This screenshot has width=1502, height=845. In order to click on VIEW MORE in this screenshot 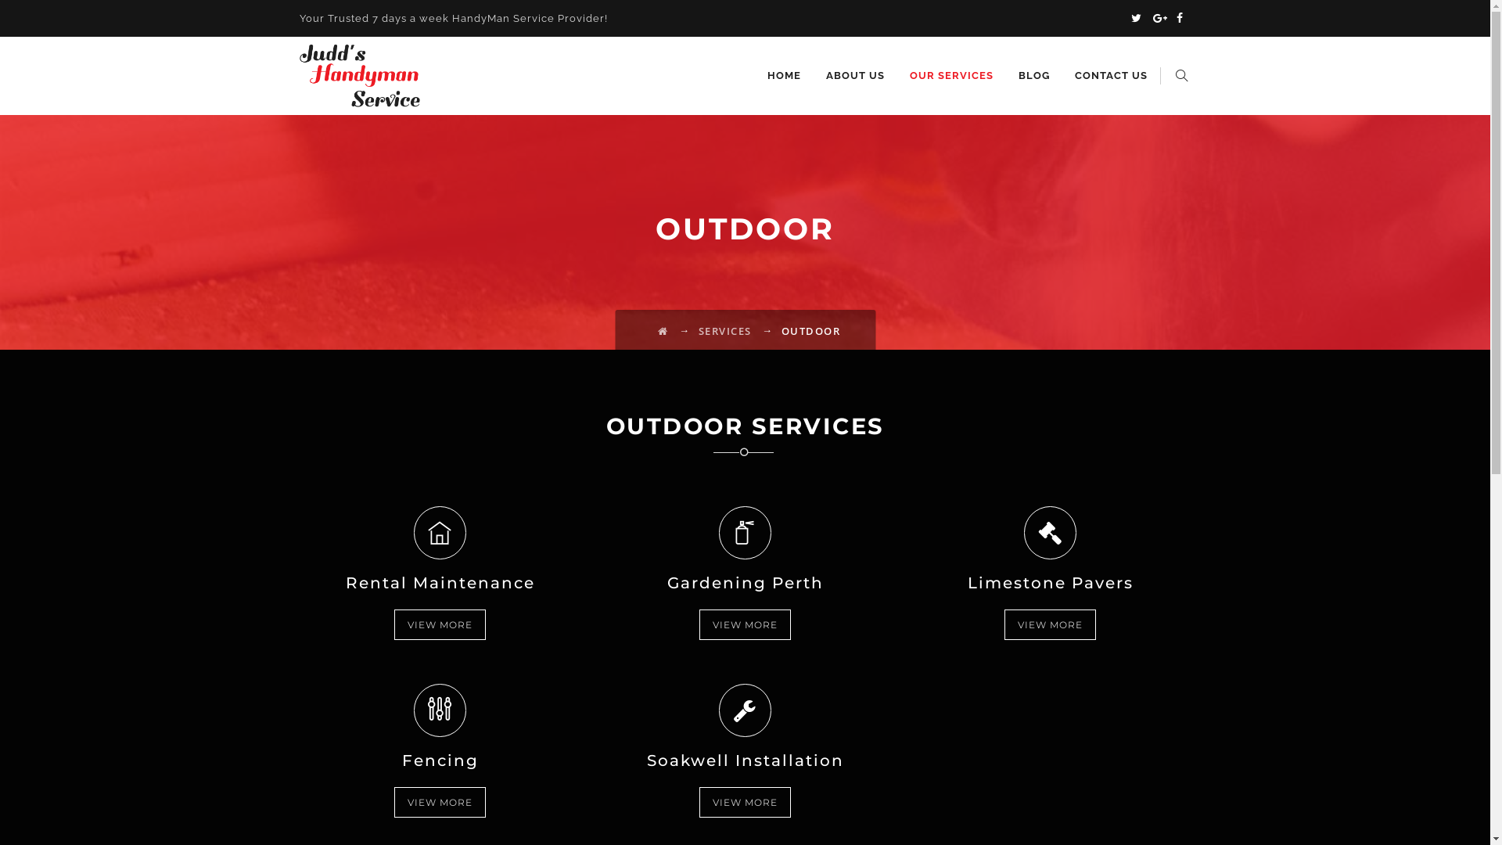, I will do `click(440, 624)`.